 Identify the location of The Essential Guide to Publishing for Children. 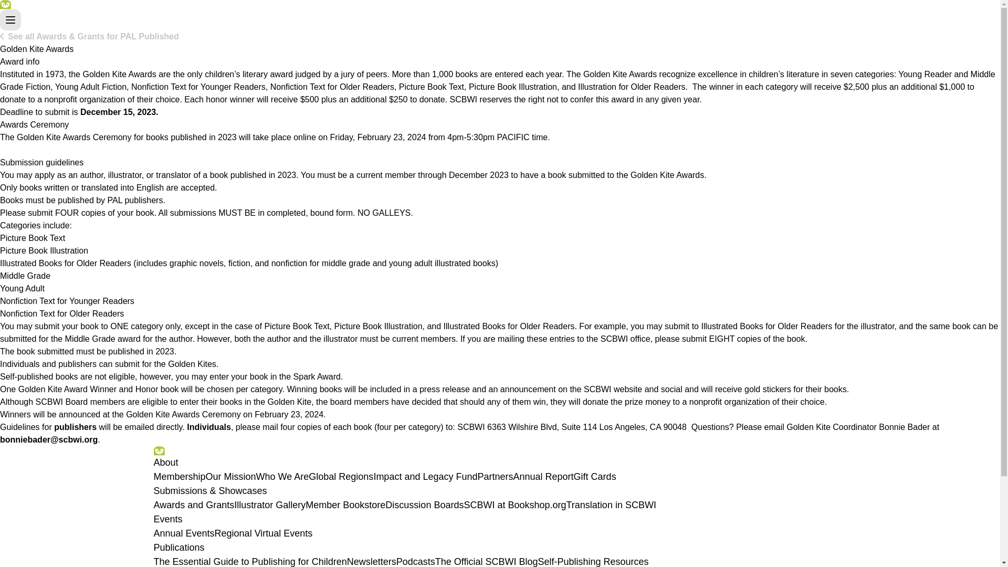
(250, 562).